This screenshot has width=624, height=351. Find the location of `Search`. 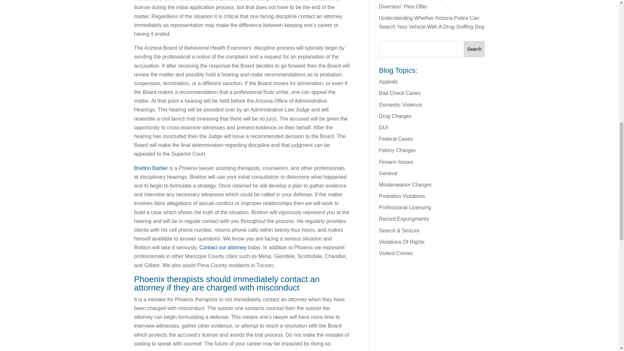

Search is located at coordinates (474, 49).